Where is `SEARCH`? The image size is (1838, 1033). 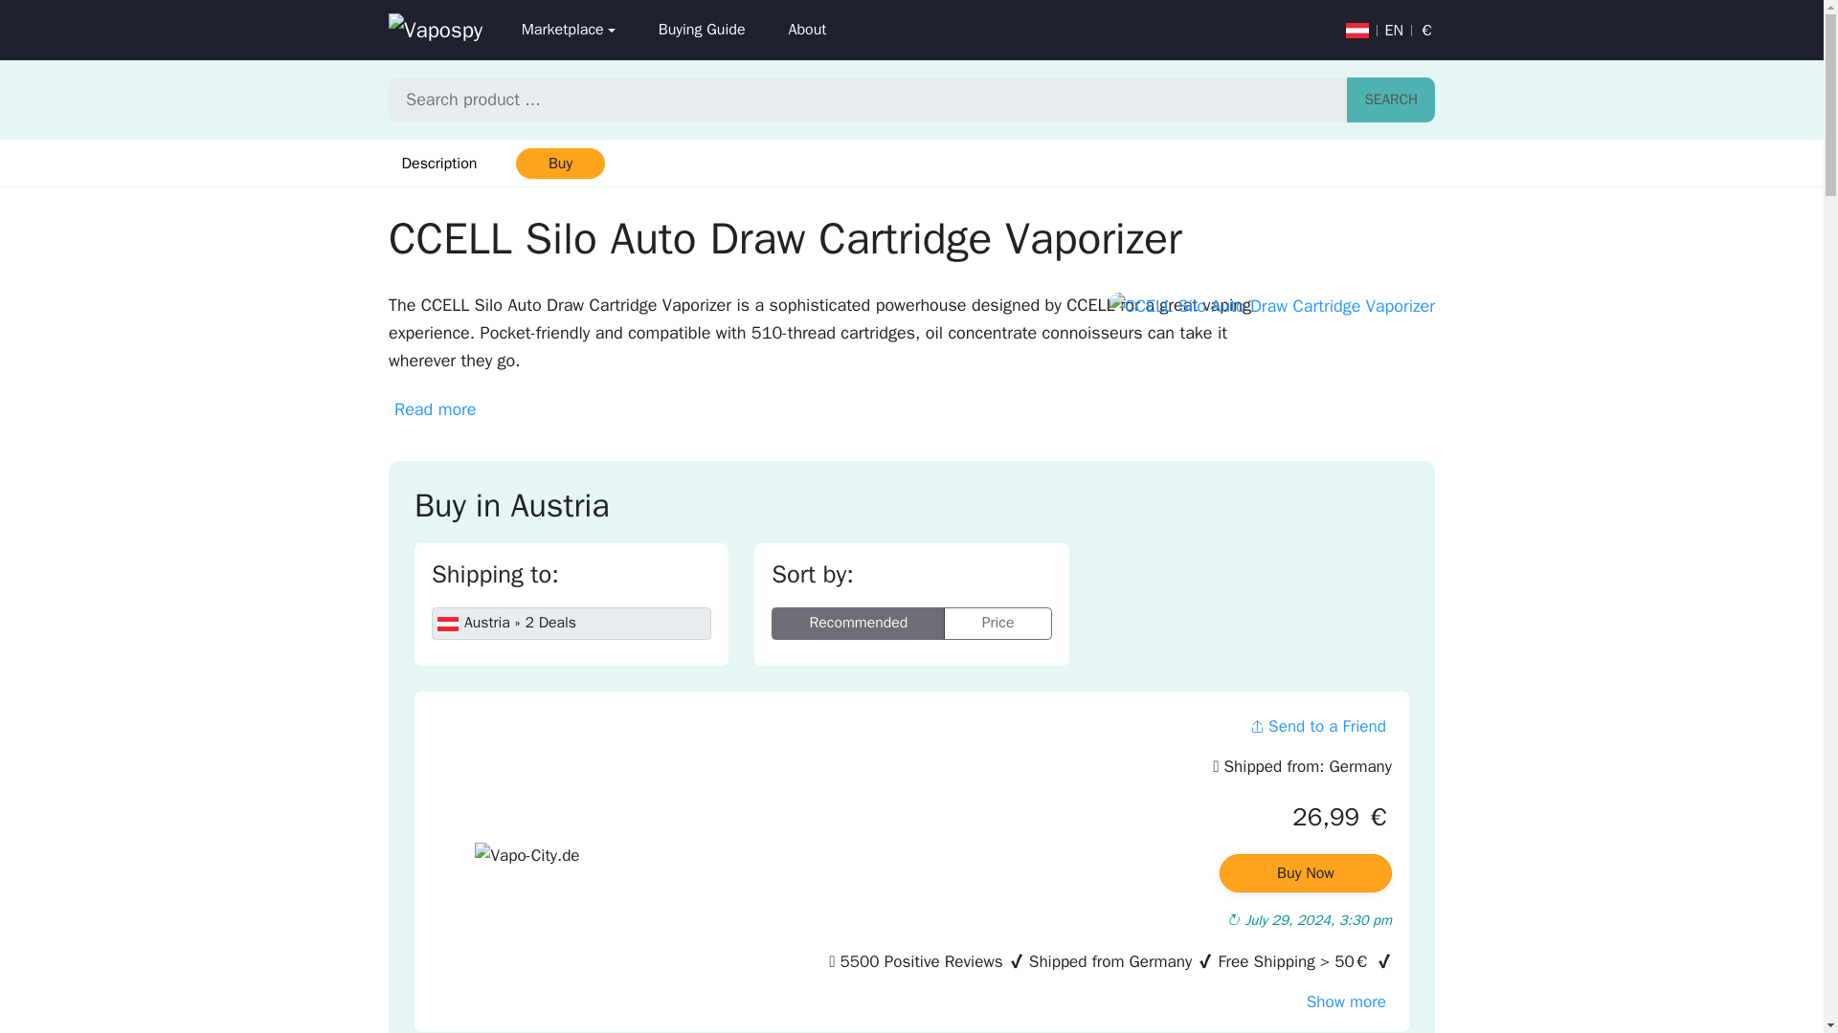
SEARCH is located at coordinates (1391, 99).